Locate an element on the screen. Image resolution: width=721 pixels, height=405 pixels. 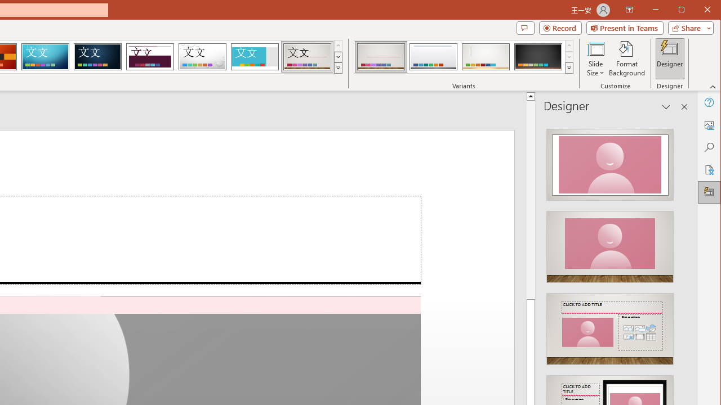
Designer is located at coordinates (669, 58).